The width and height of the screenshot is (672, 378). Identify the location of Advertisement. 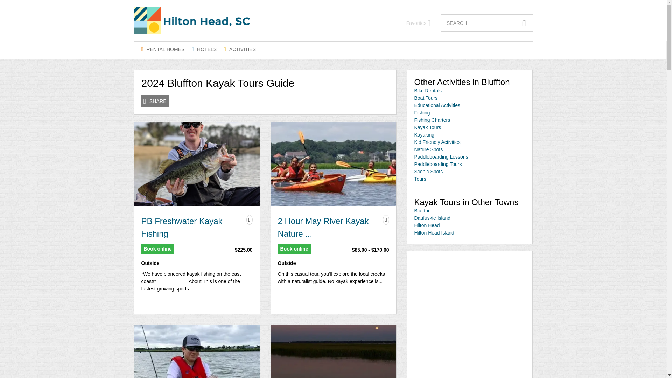
(470, 363).